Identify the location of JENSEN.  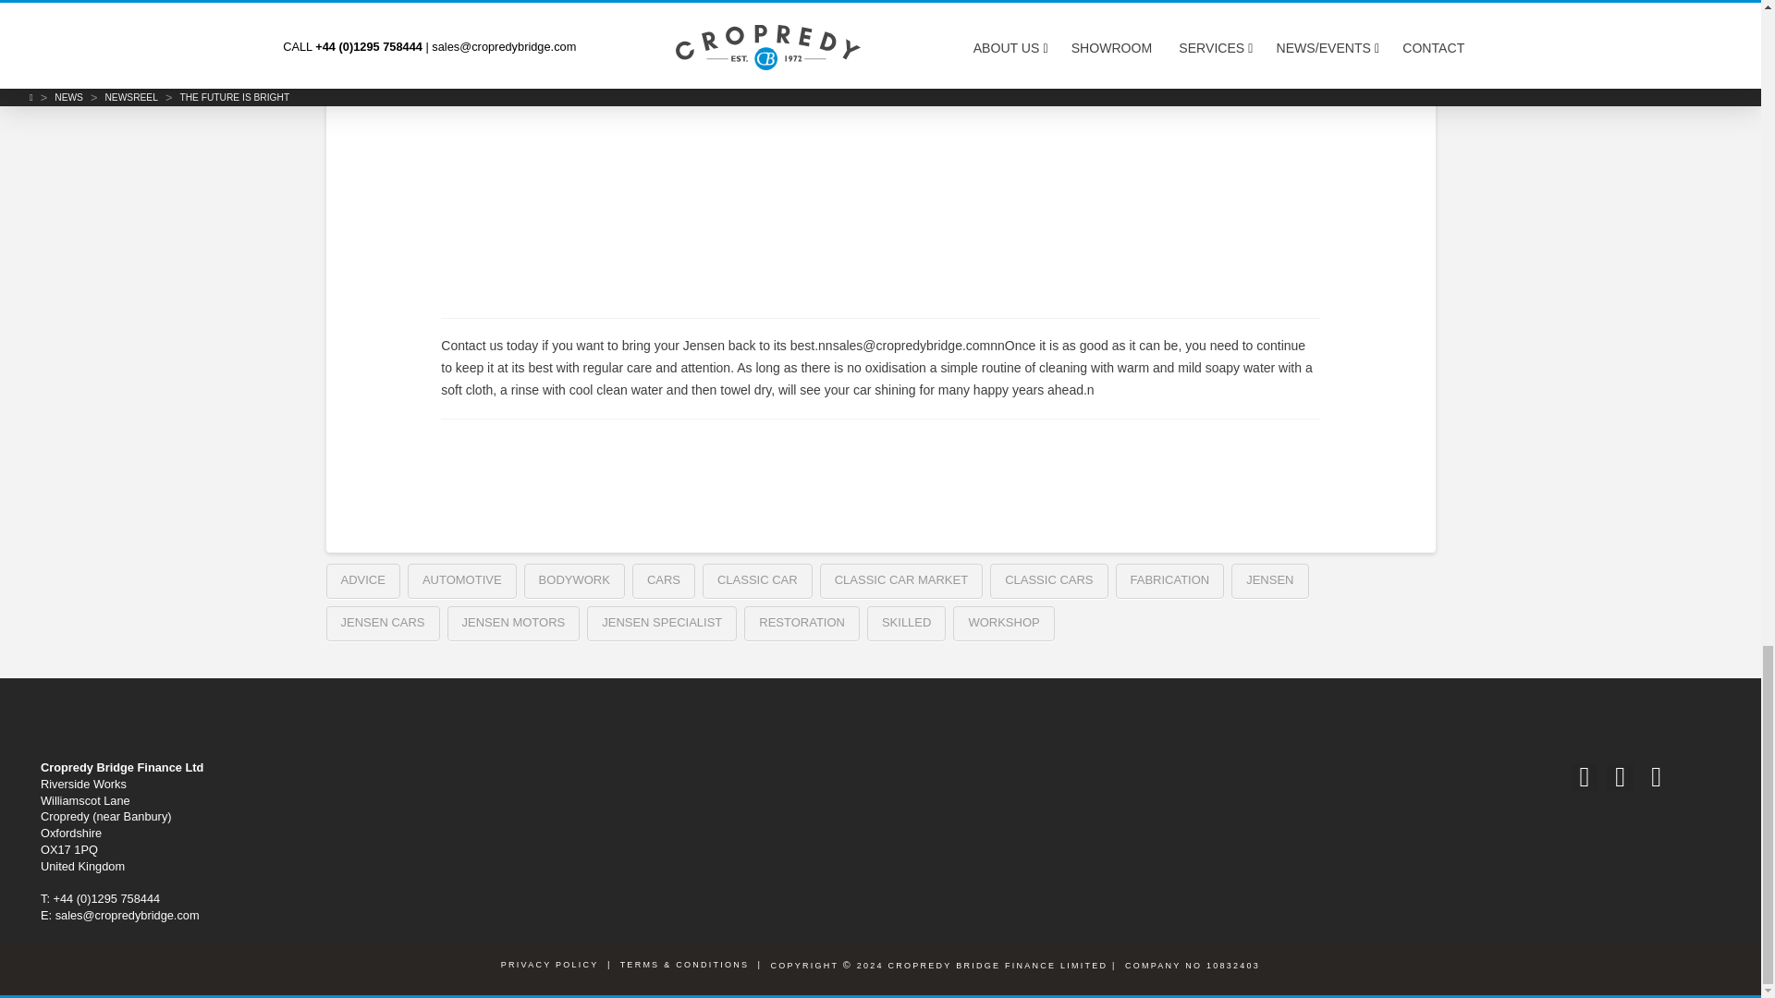
(1270, 581).